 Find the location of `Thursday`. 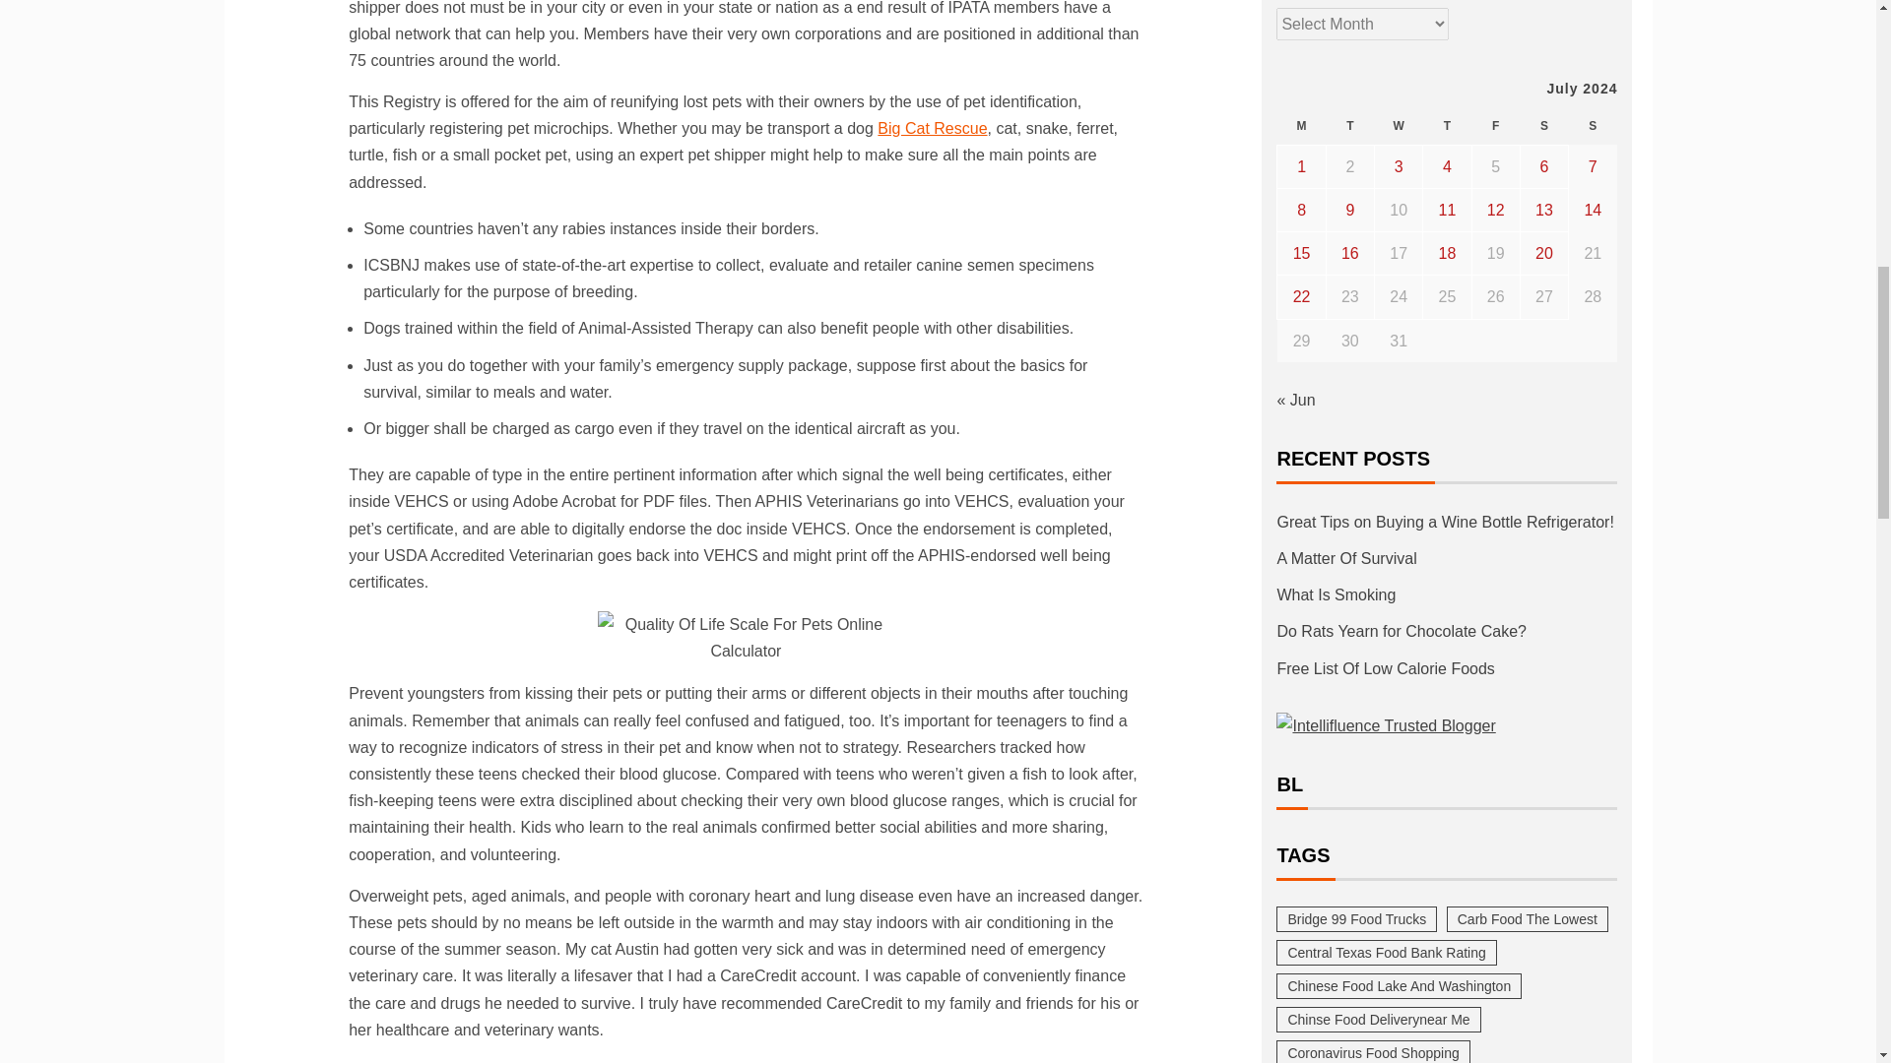

Thursday is located at coordinates (1447, 126).